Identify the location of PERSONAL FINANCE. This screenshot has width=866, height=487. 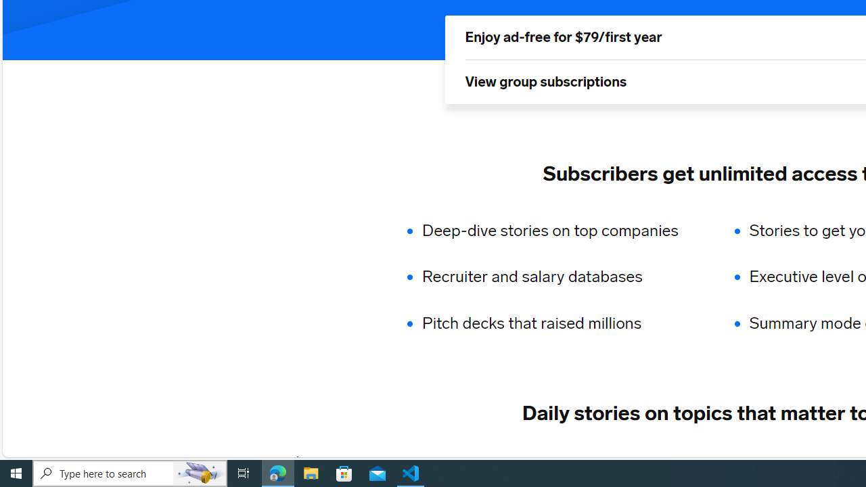
(687, 461).